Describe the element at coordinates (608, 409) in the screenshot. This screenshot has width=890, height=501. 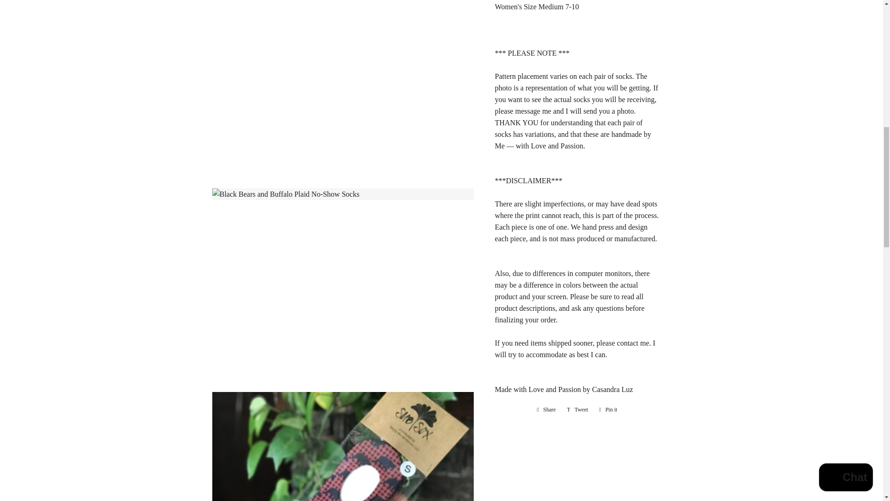
I see `Pin on Pinterest` at that location.